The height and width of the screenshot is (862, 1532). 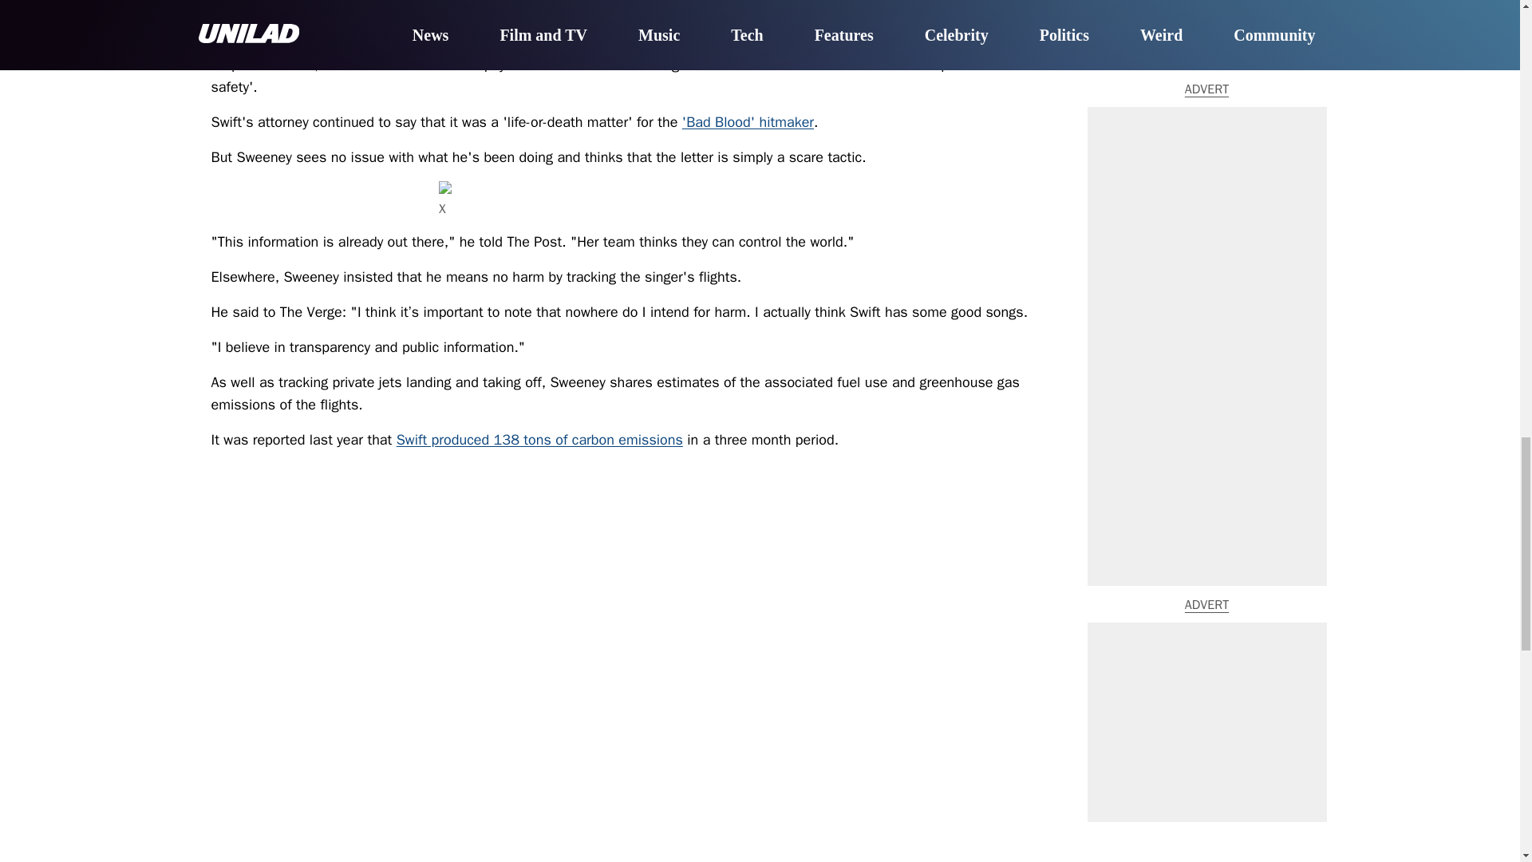 I want to click on Swift produced 138 tons of carbon emissions, so click(x=539, y=439).